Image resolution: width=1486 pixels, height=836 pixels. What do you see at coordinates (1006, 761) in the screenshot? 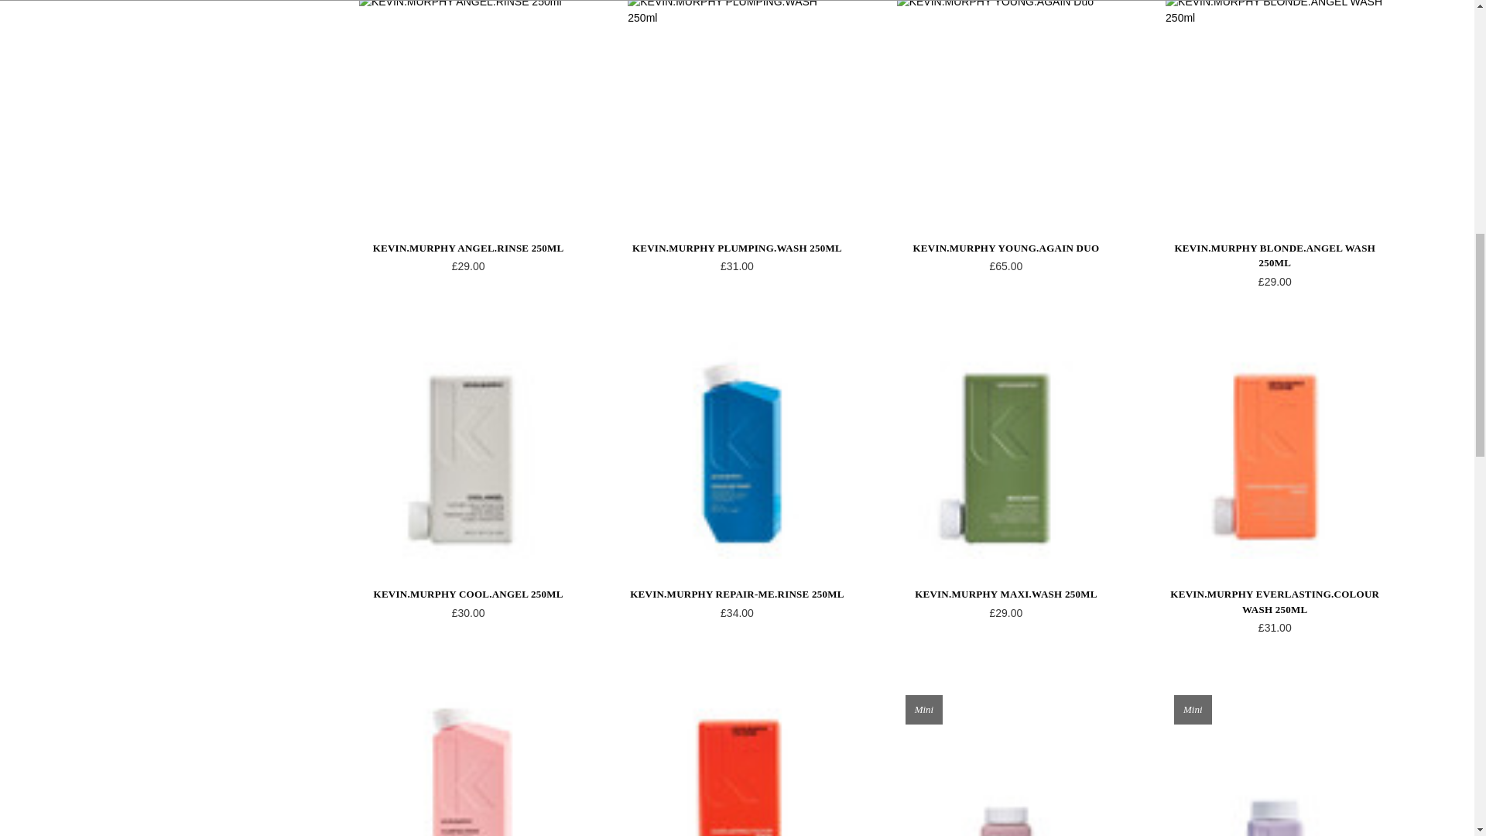
I see ` KEVIN.MURPHY ANGEL.RINSE 40ml ` at bounding box center [1006, 761].